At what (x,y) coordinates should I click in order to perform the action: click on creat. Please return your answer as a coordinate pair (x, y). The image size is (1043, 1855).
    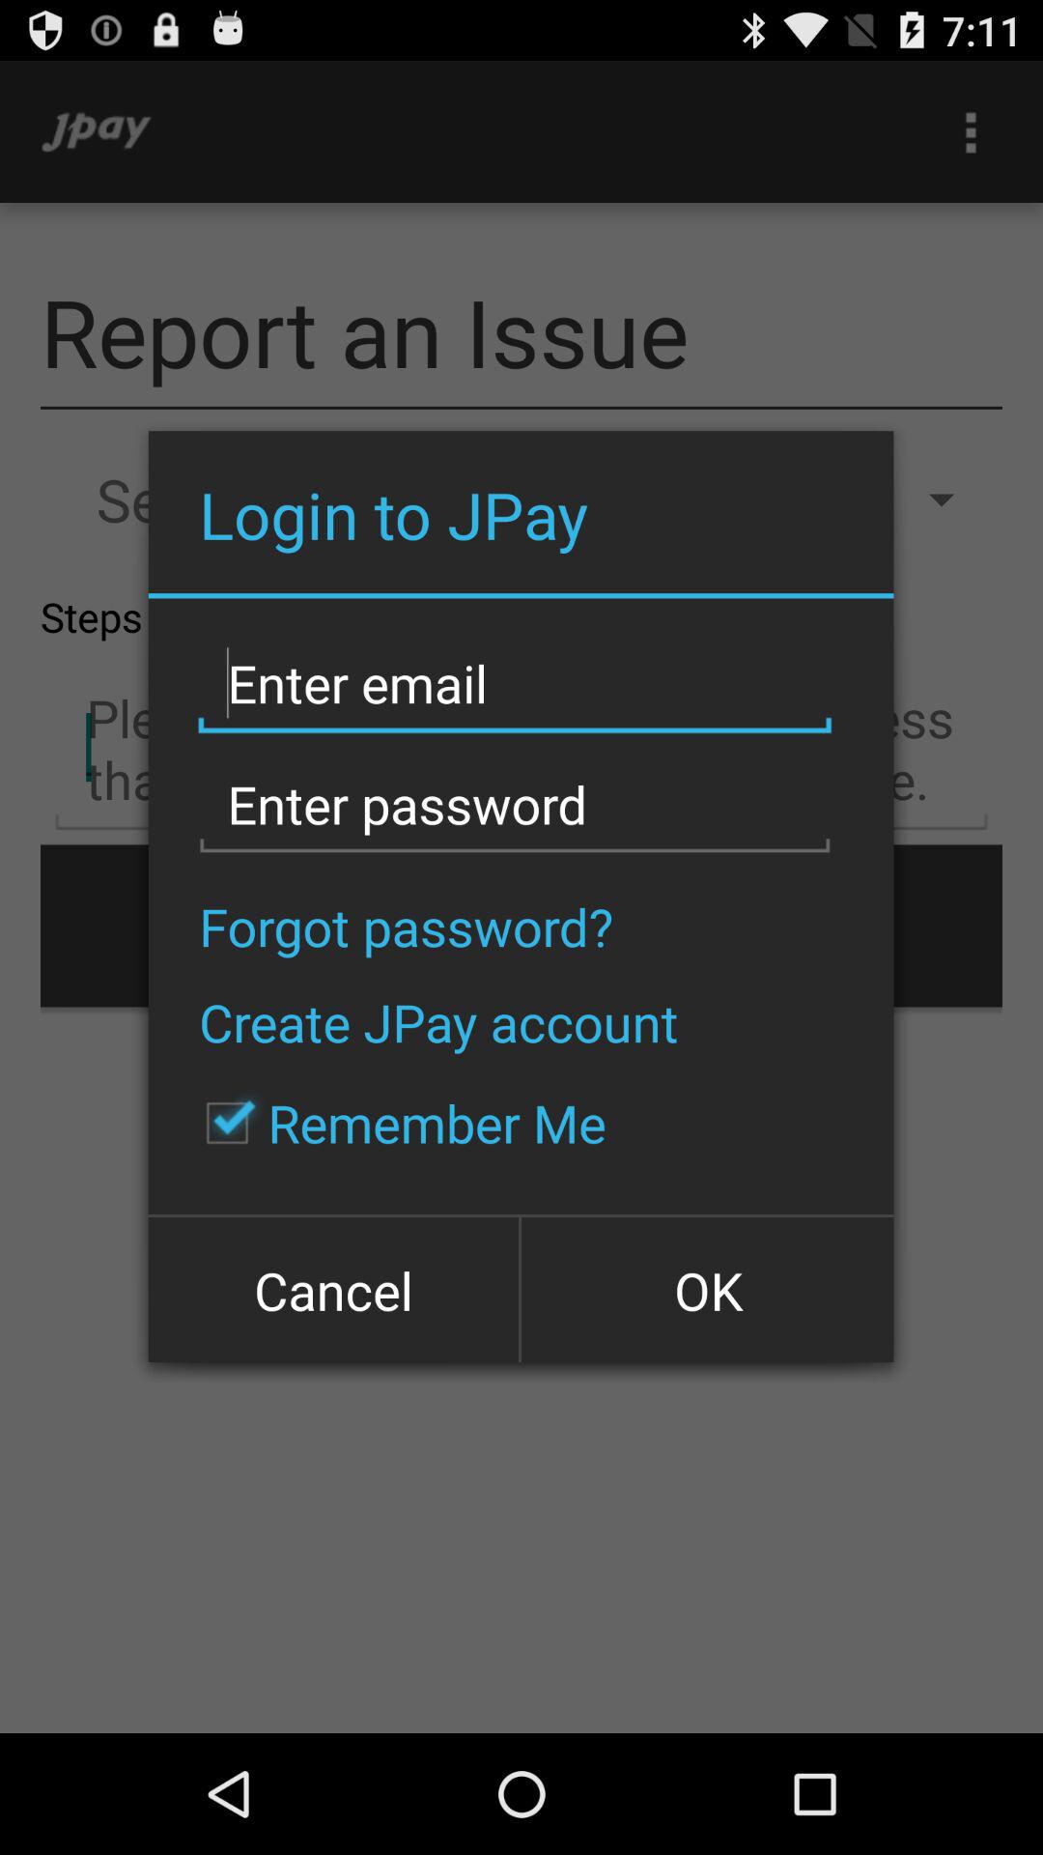
    Looking at the image, I should click on (515, 684).